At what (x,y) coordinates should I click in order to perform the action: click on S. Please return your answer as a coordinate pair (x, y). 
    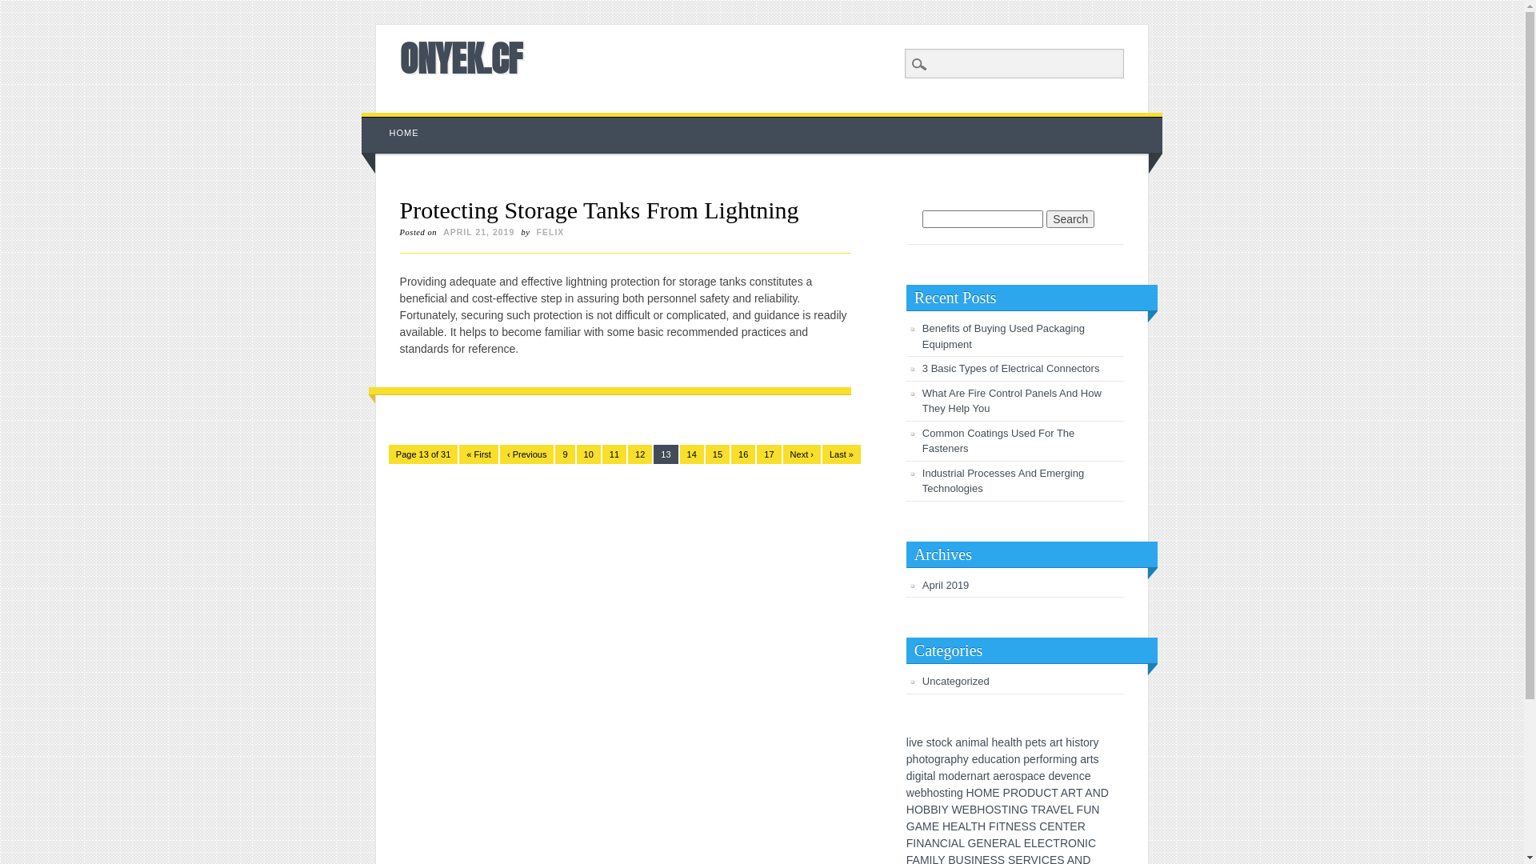
    Looking at the image, I should click on (997, 810).